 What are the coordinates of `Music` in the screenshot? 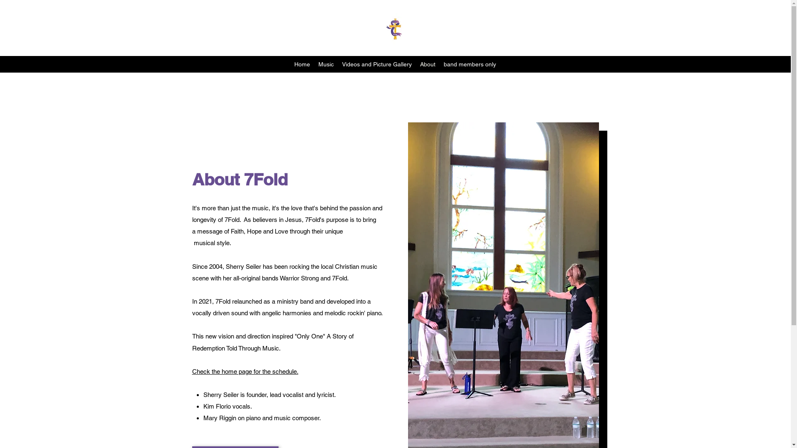 It's located at (326, 64).